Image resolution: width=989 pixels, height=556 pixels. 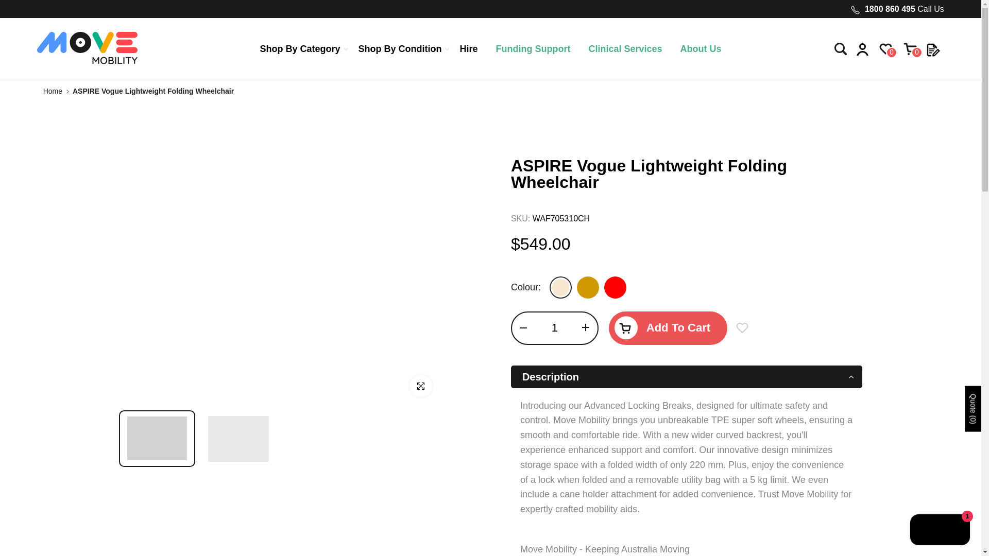 What do you see at coordinates (890, 8) in the screenshot?
I see `1800 860 495` at bounding box center [890, 8].